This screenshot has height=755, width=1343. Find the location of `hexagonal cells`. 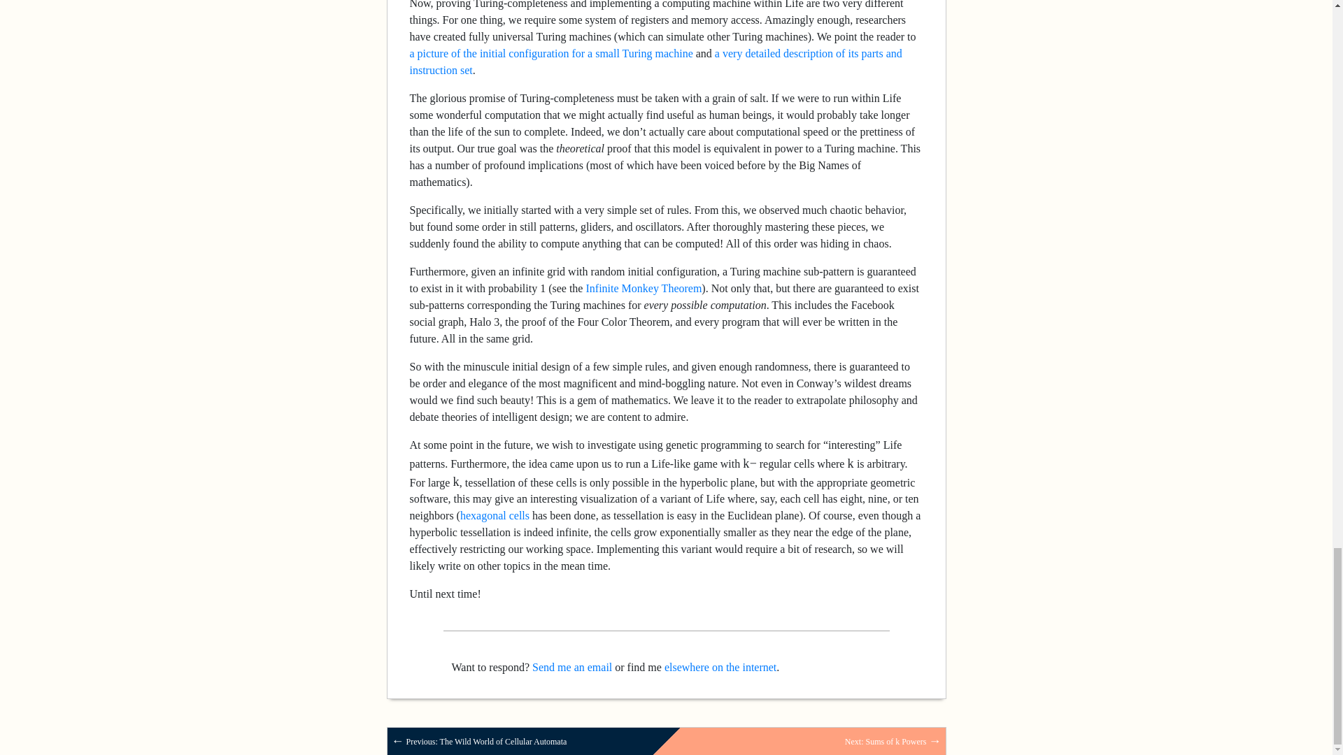

hexagonal cells is located at coordinates (495, 516).